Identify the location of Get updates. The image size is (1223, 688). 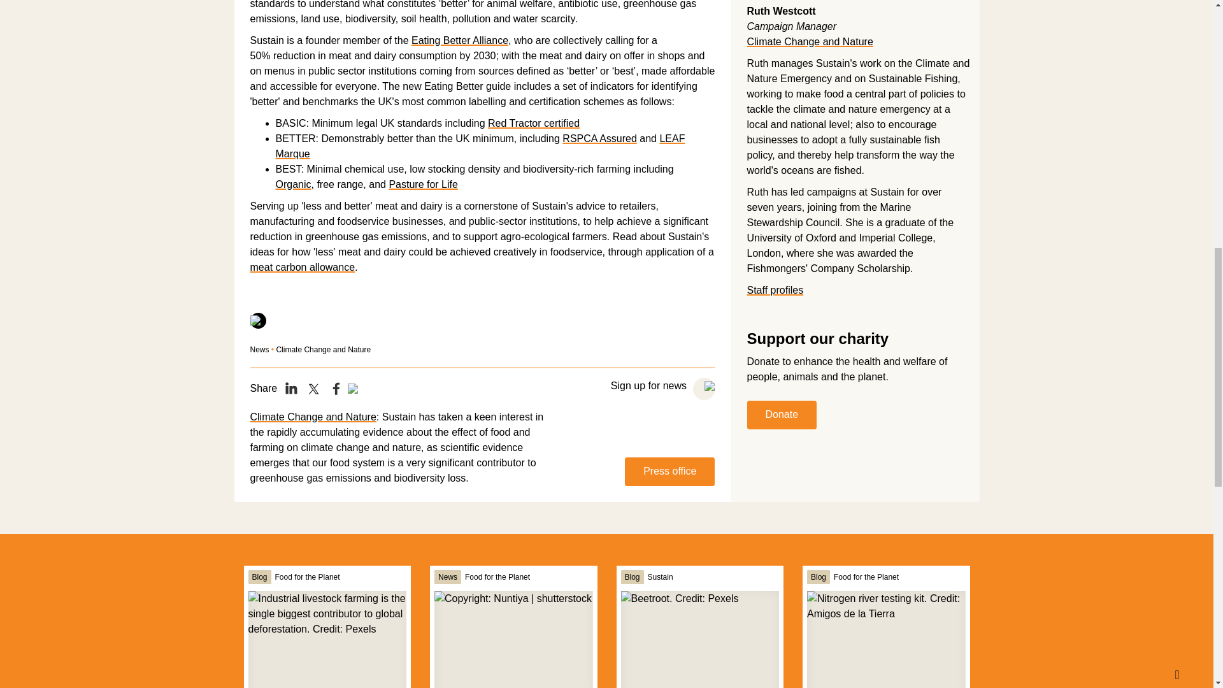
(704, 389).